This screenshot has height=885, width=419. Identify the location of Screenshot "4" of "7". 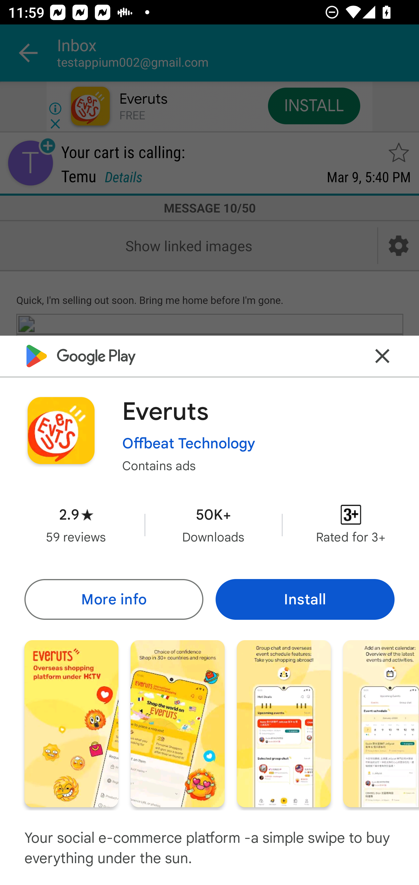
(381, 723).